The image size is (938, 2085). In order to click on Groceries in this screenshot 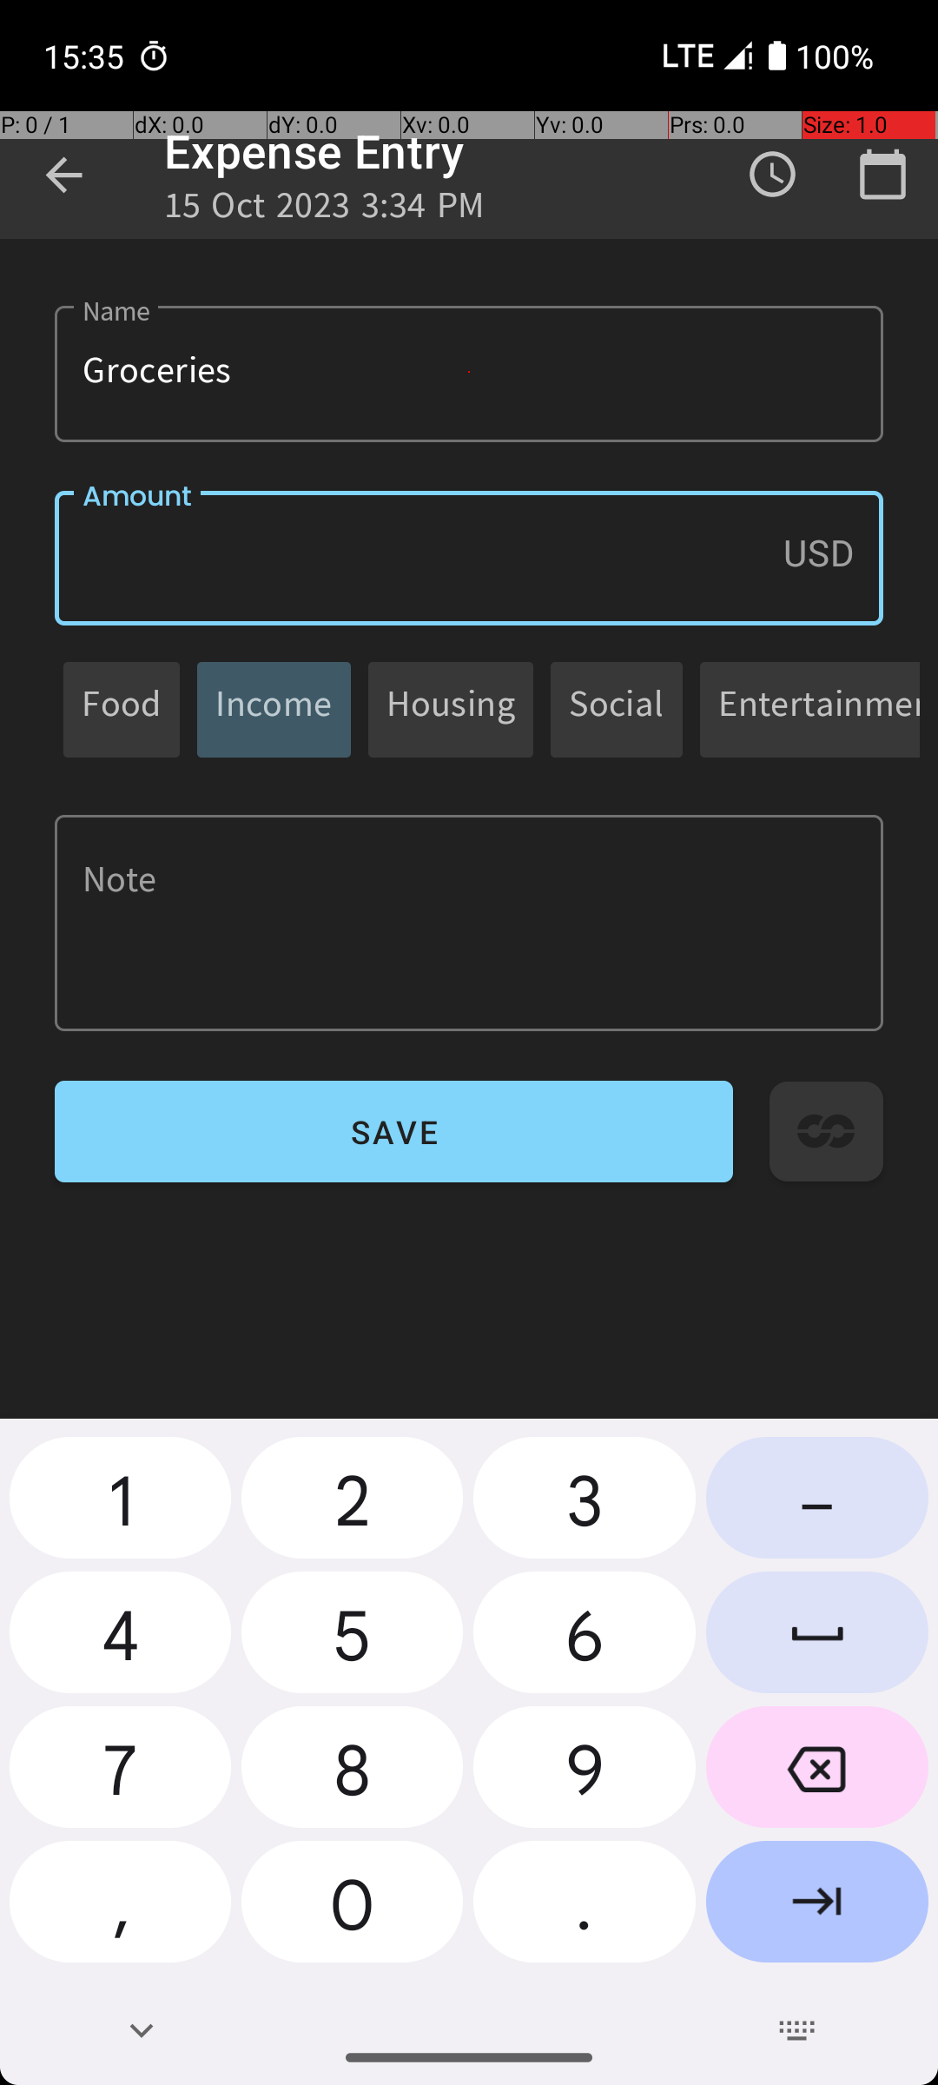, I will do `click(469, 374)`.